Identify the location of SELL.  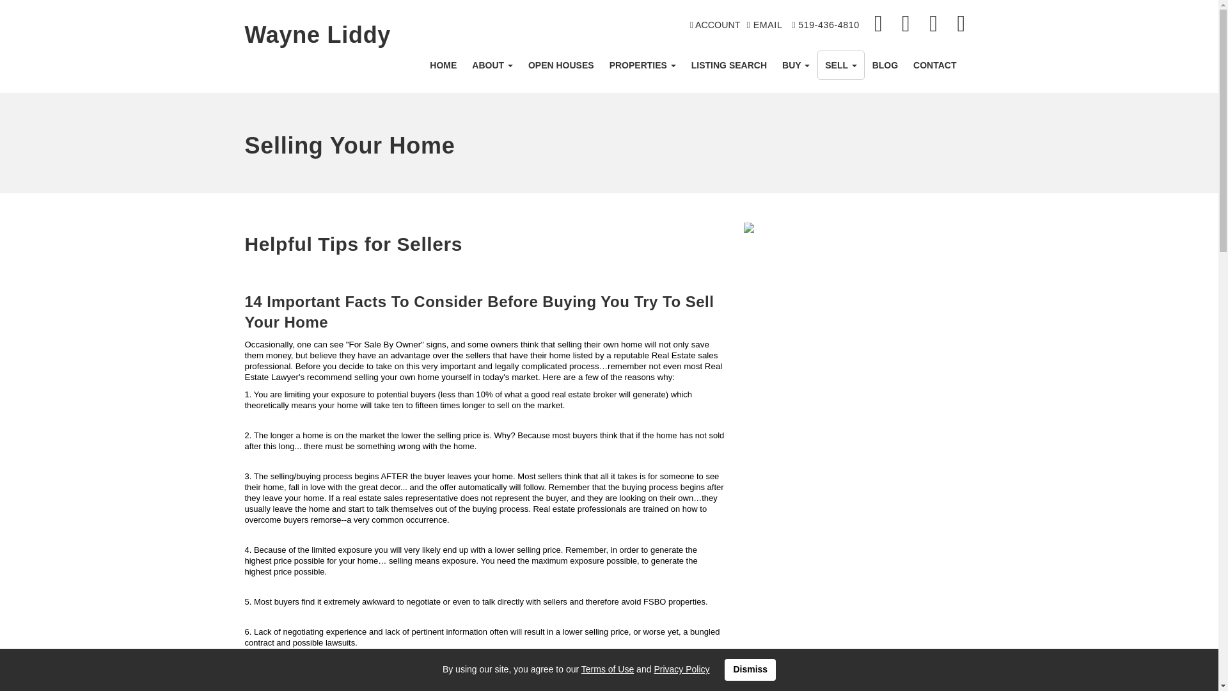
(840, 65).